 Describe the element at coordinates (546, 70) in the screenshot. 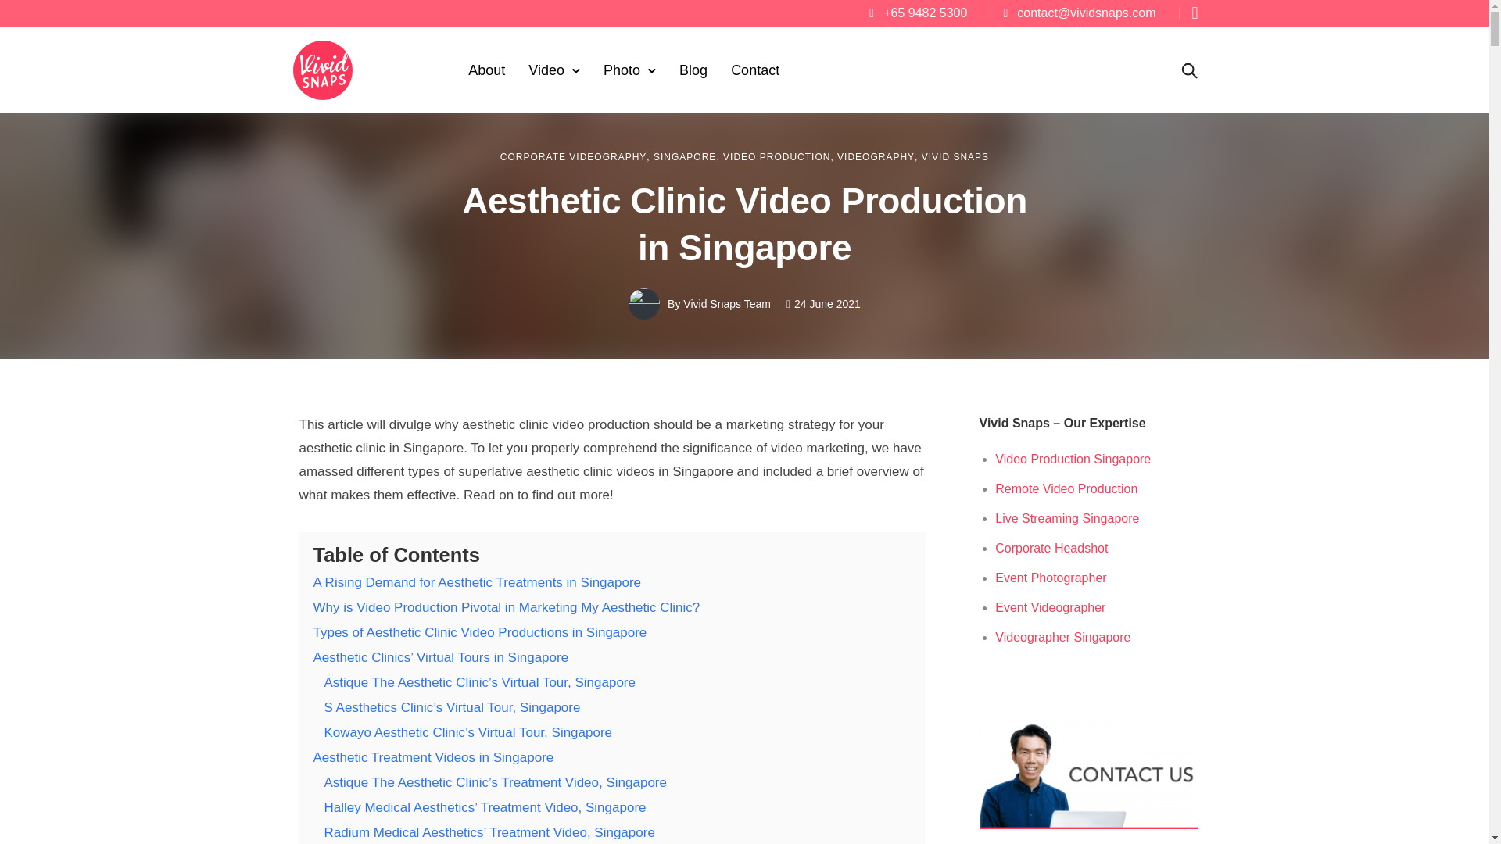

I see `Video` at that location.